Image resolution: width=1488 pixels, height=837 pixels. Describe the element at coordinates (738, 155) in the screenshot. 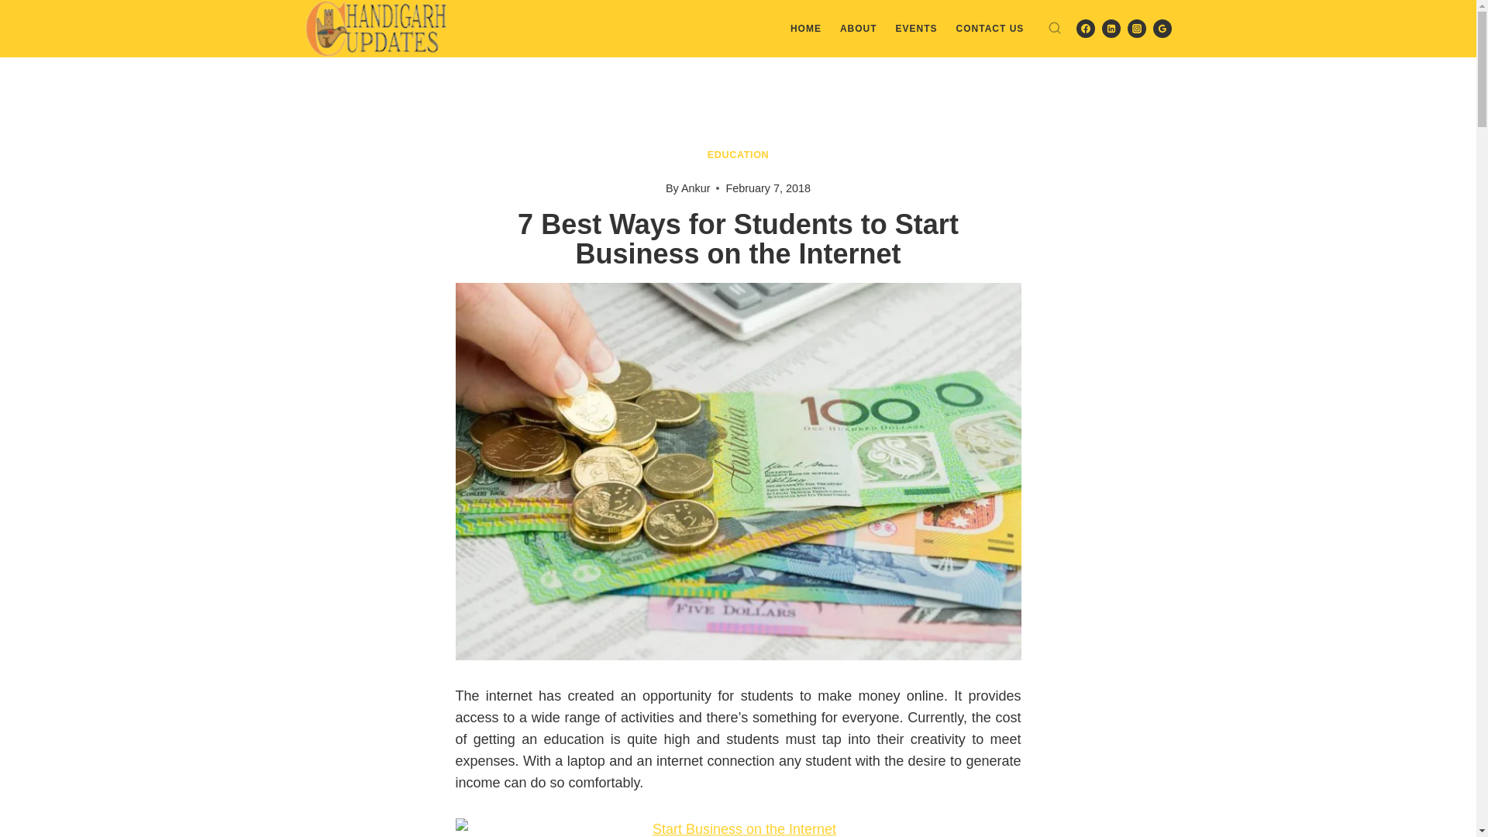

I see `EDUCATION` at that location.